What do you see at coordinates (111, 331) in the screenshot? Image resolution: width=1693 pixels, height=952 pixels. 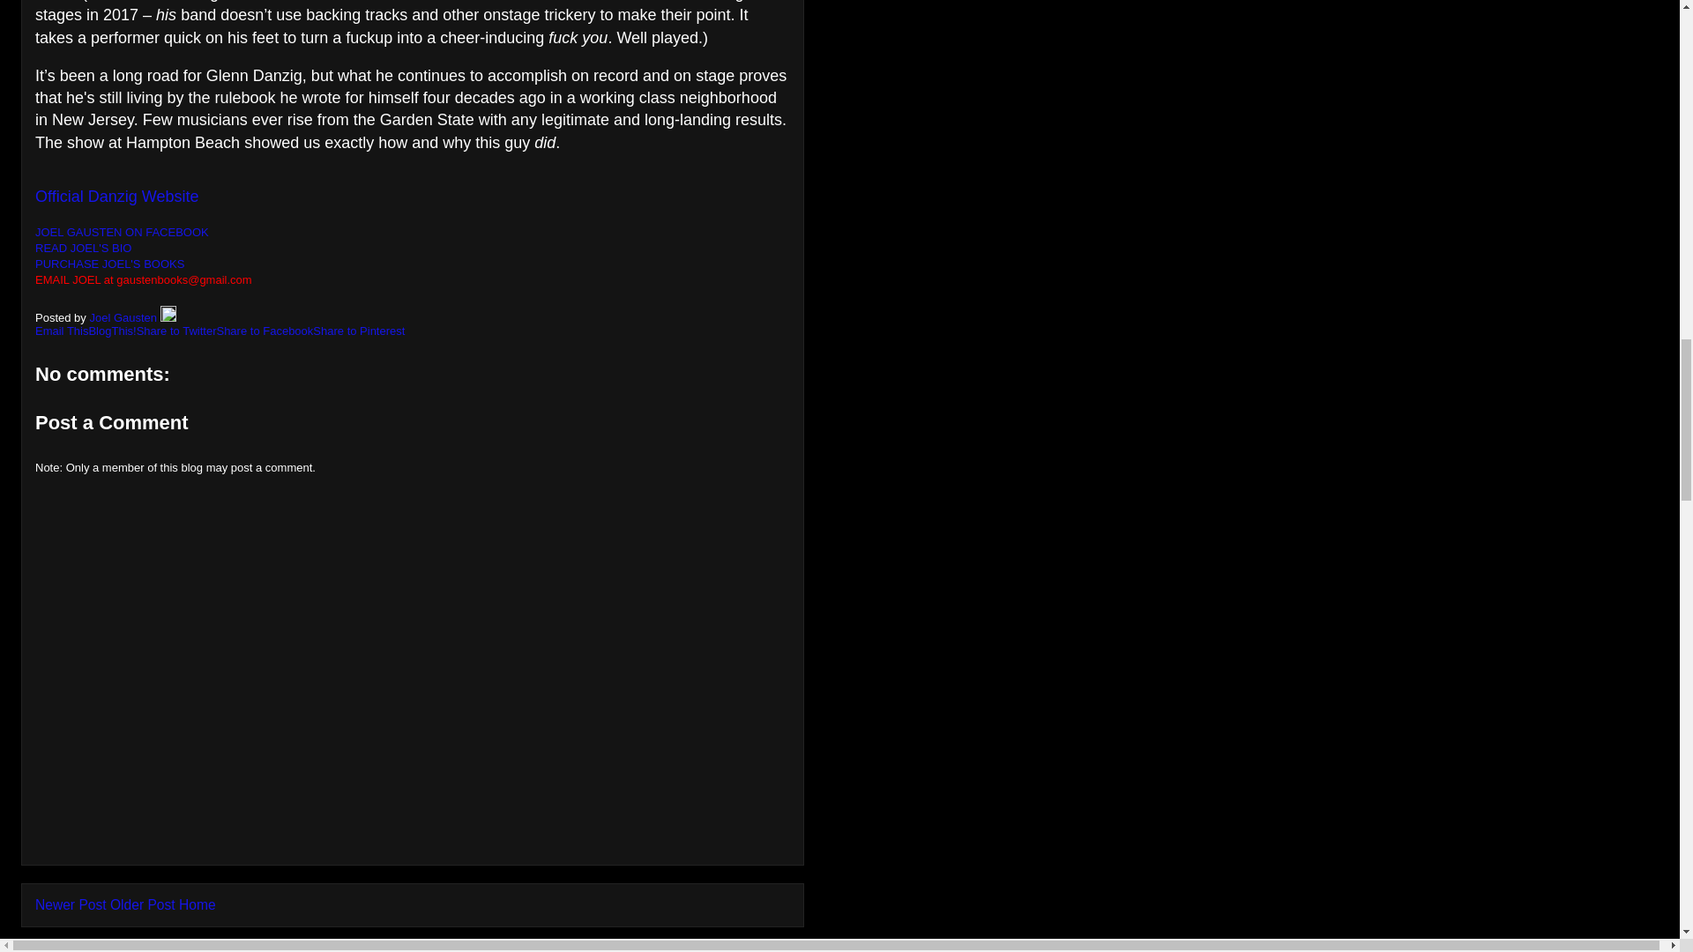 I see `BlogThis!` at bounding box center [111, 331].